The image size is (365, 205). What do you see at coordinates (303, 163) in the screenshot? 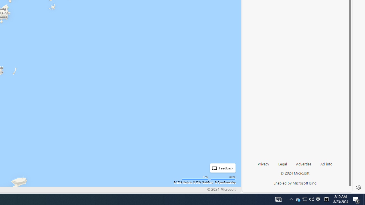
I see `Advertise` at bounding box center [303, 163].